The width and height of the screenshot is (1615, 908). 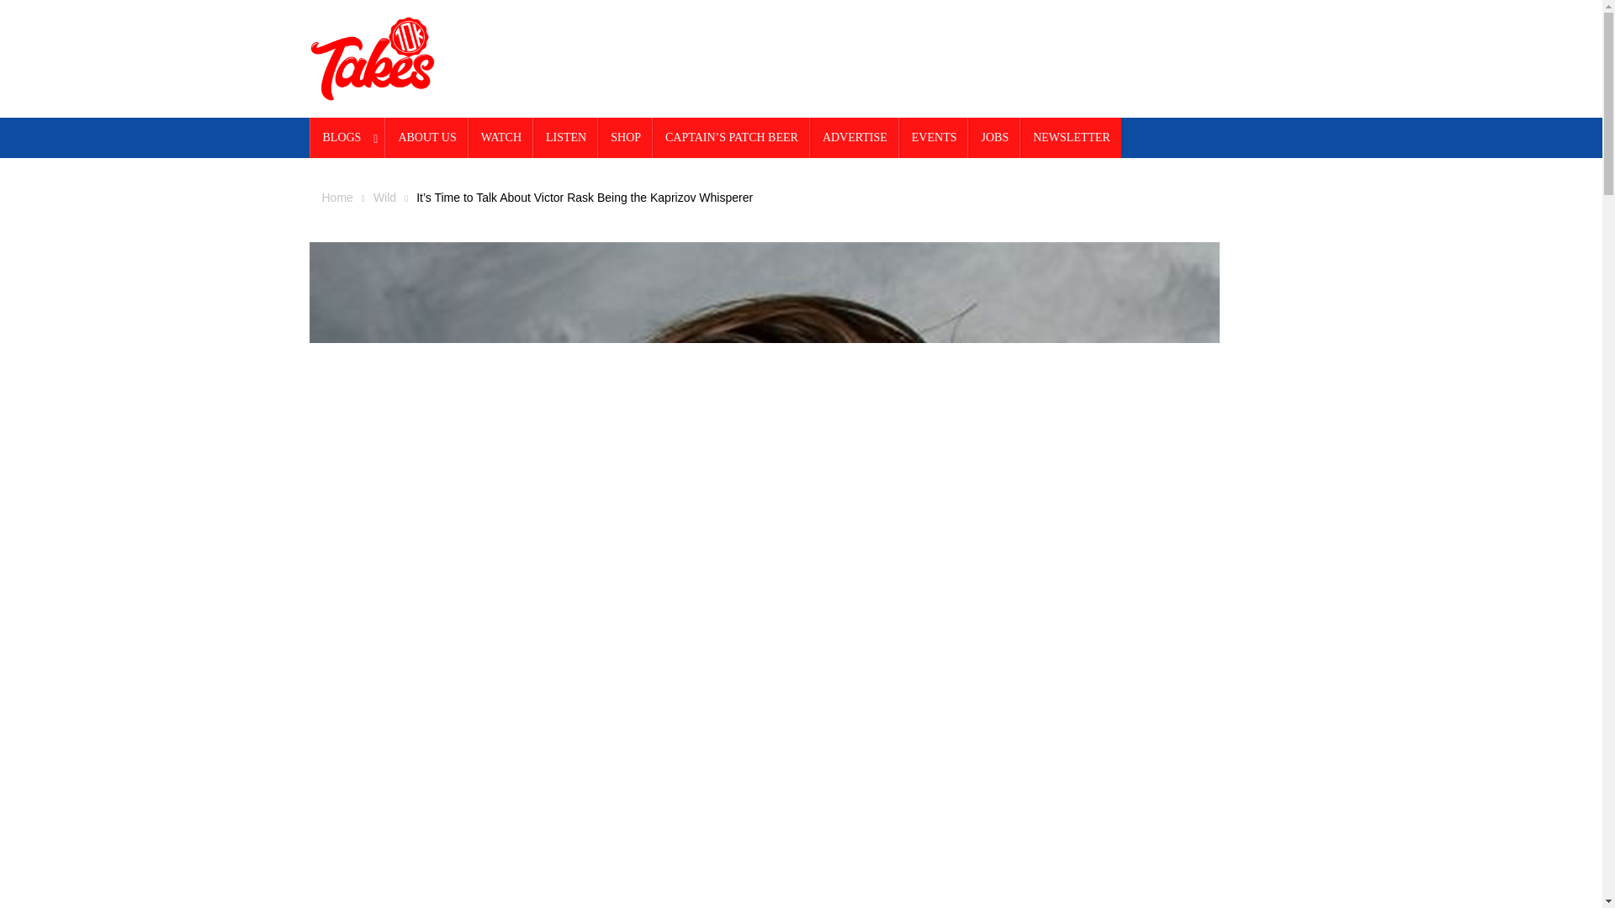 What do you see at coordinates (626, 138) in the screenshot?
I see `SHOP` at bounding box center [626, 138].